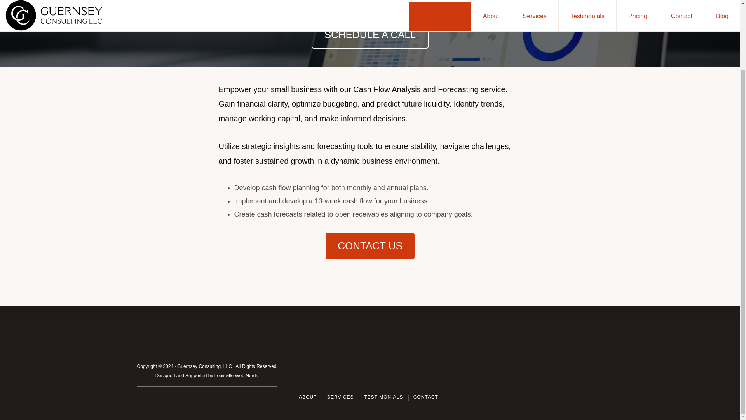 The height and width of the screenshot is (420, 746). I want to click on CONTACT, so click(426, 320).